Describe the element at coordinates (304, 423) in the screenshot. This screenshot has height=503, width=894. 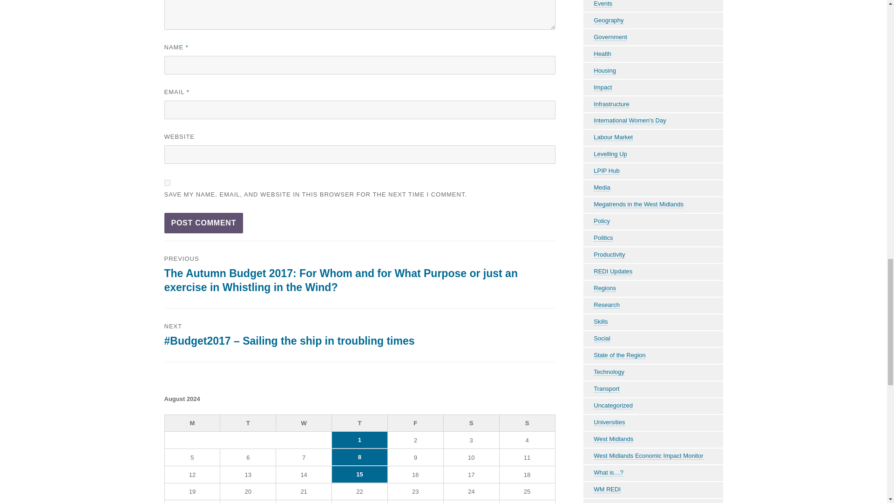
I see `Wednesday` at that location.